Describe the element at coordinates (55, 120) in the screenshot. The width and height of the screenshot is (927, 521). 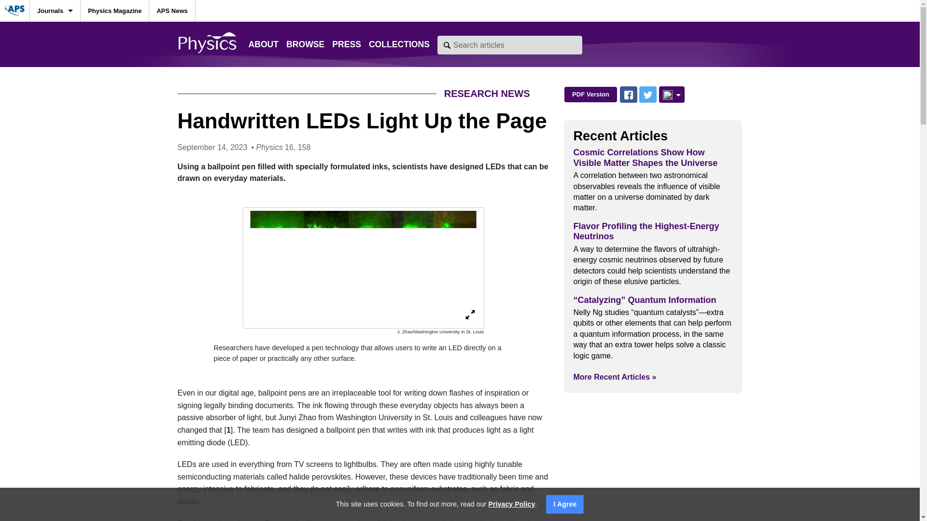
I see `Reviews of Modern Physics` at that location.